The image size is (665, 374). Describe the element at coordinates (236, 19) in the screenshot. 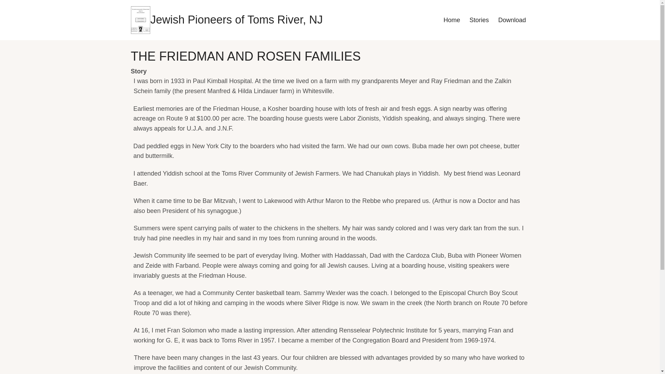

I see `Home` at that location.